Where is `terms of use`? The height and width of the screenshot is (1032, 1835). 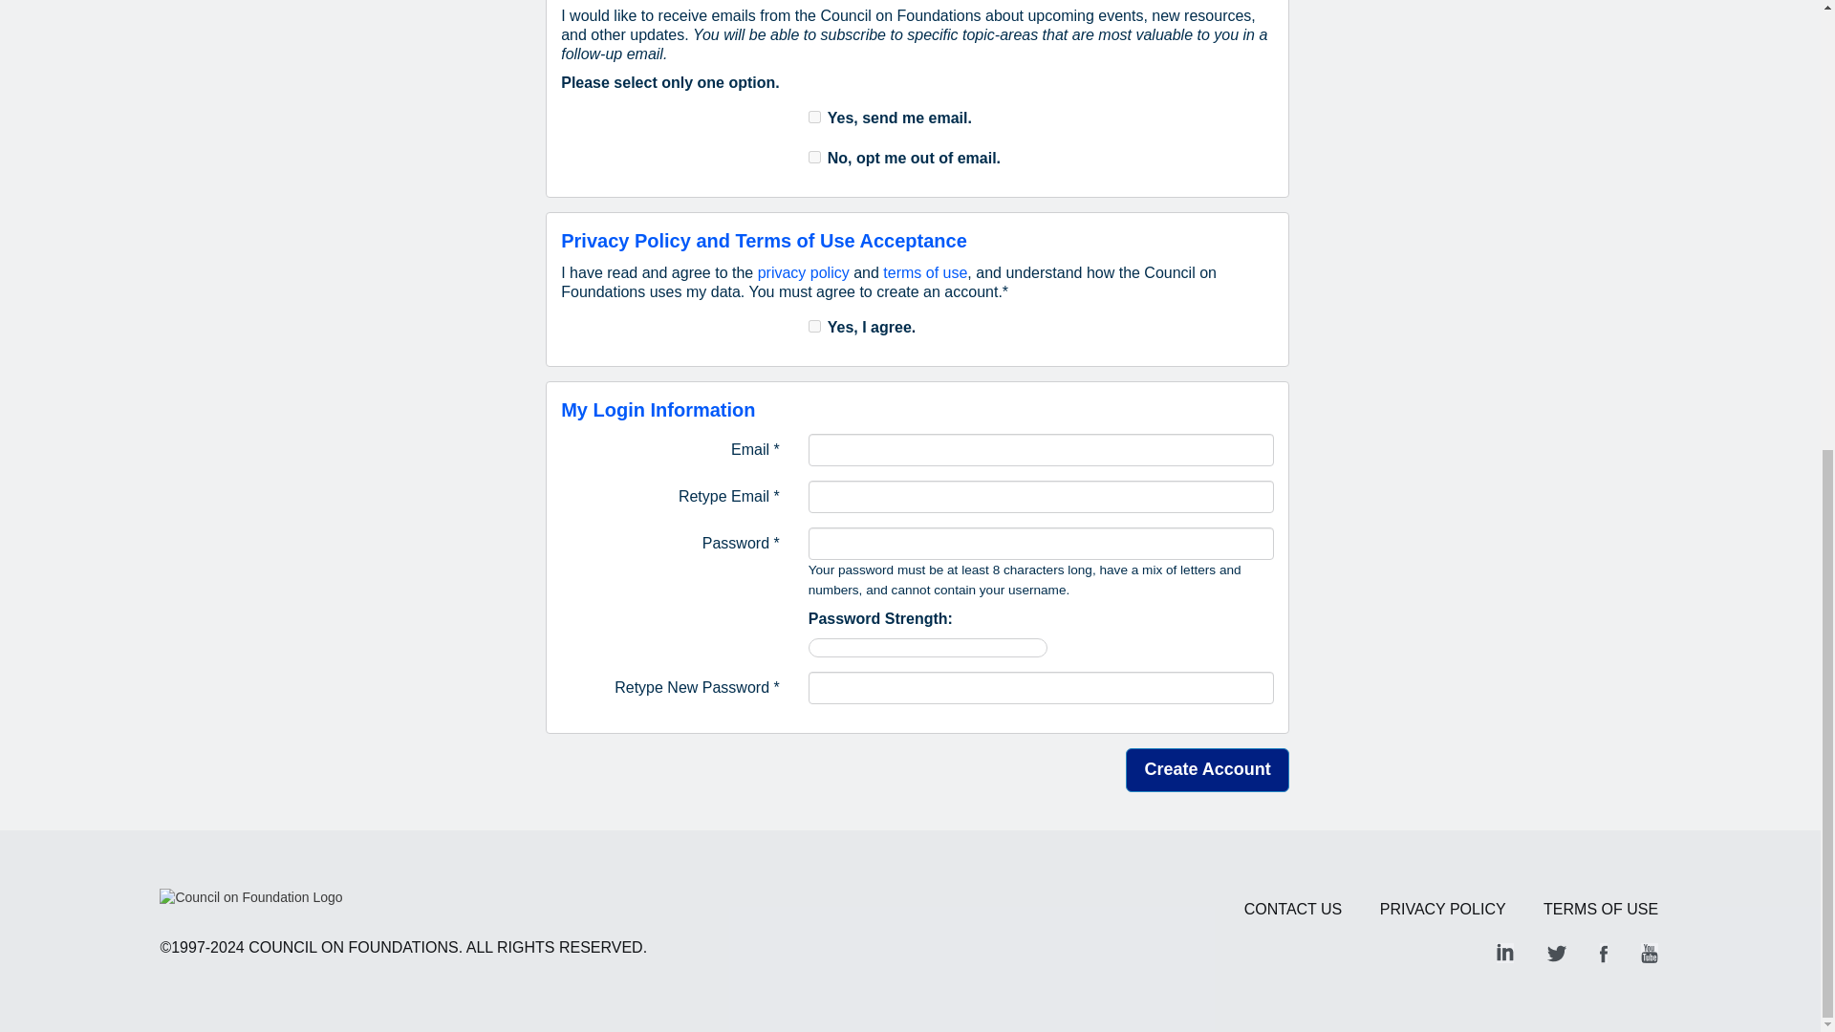
terms of use is located at coordinates (924, 271).